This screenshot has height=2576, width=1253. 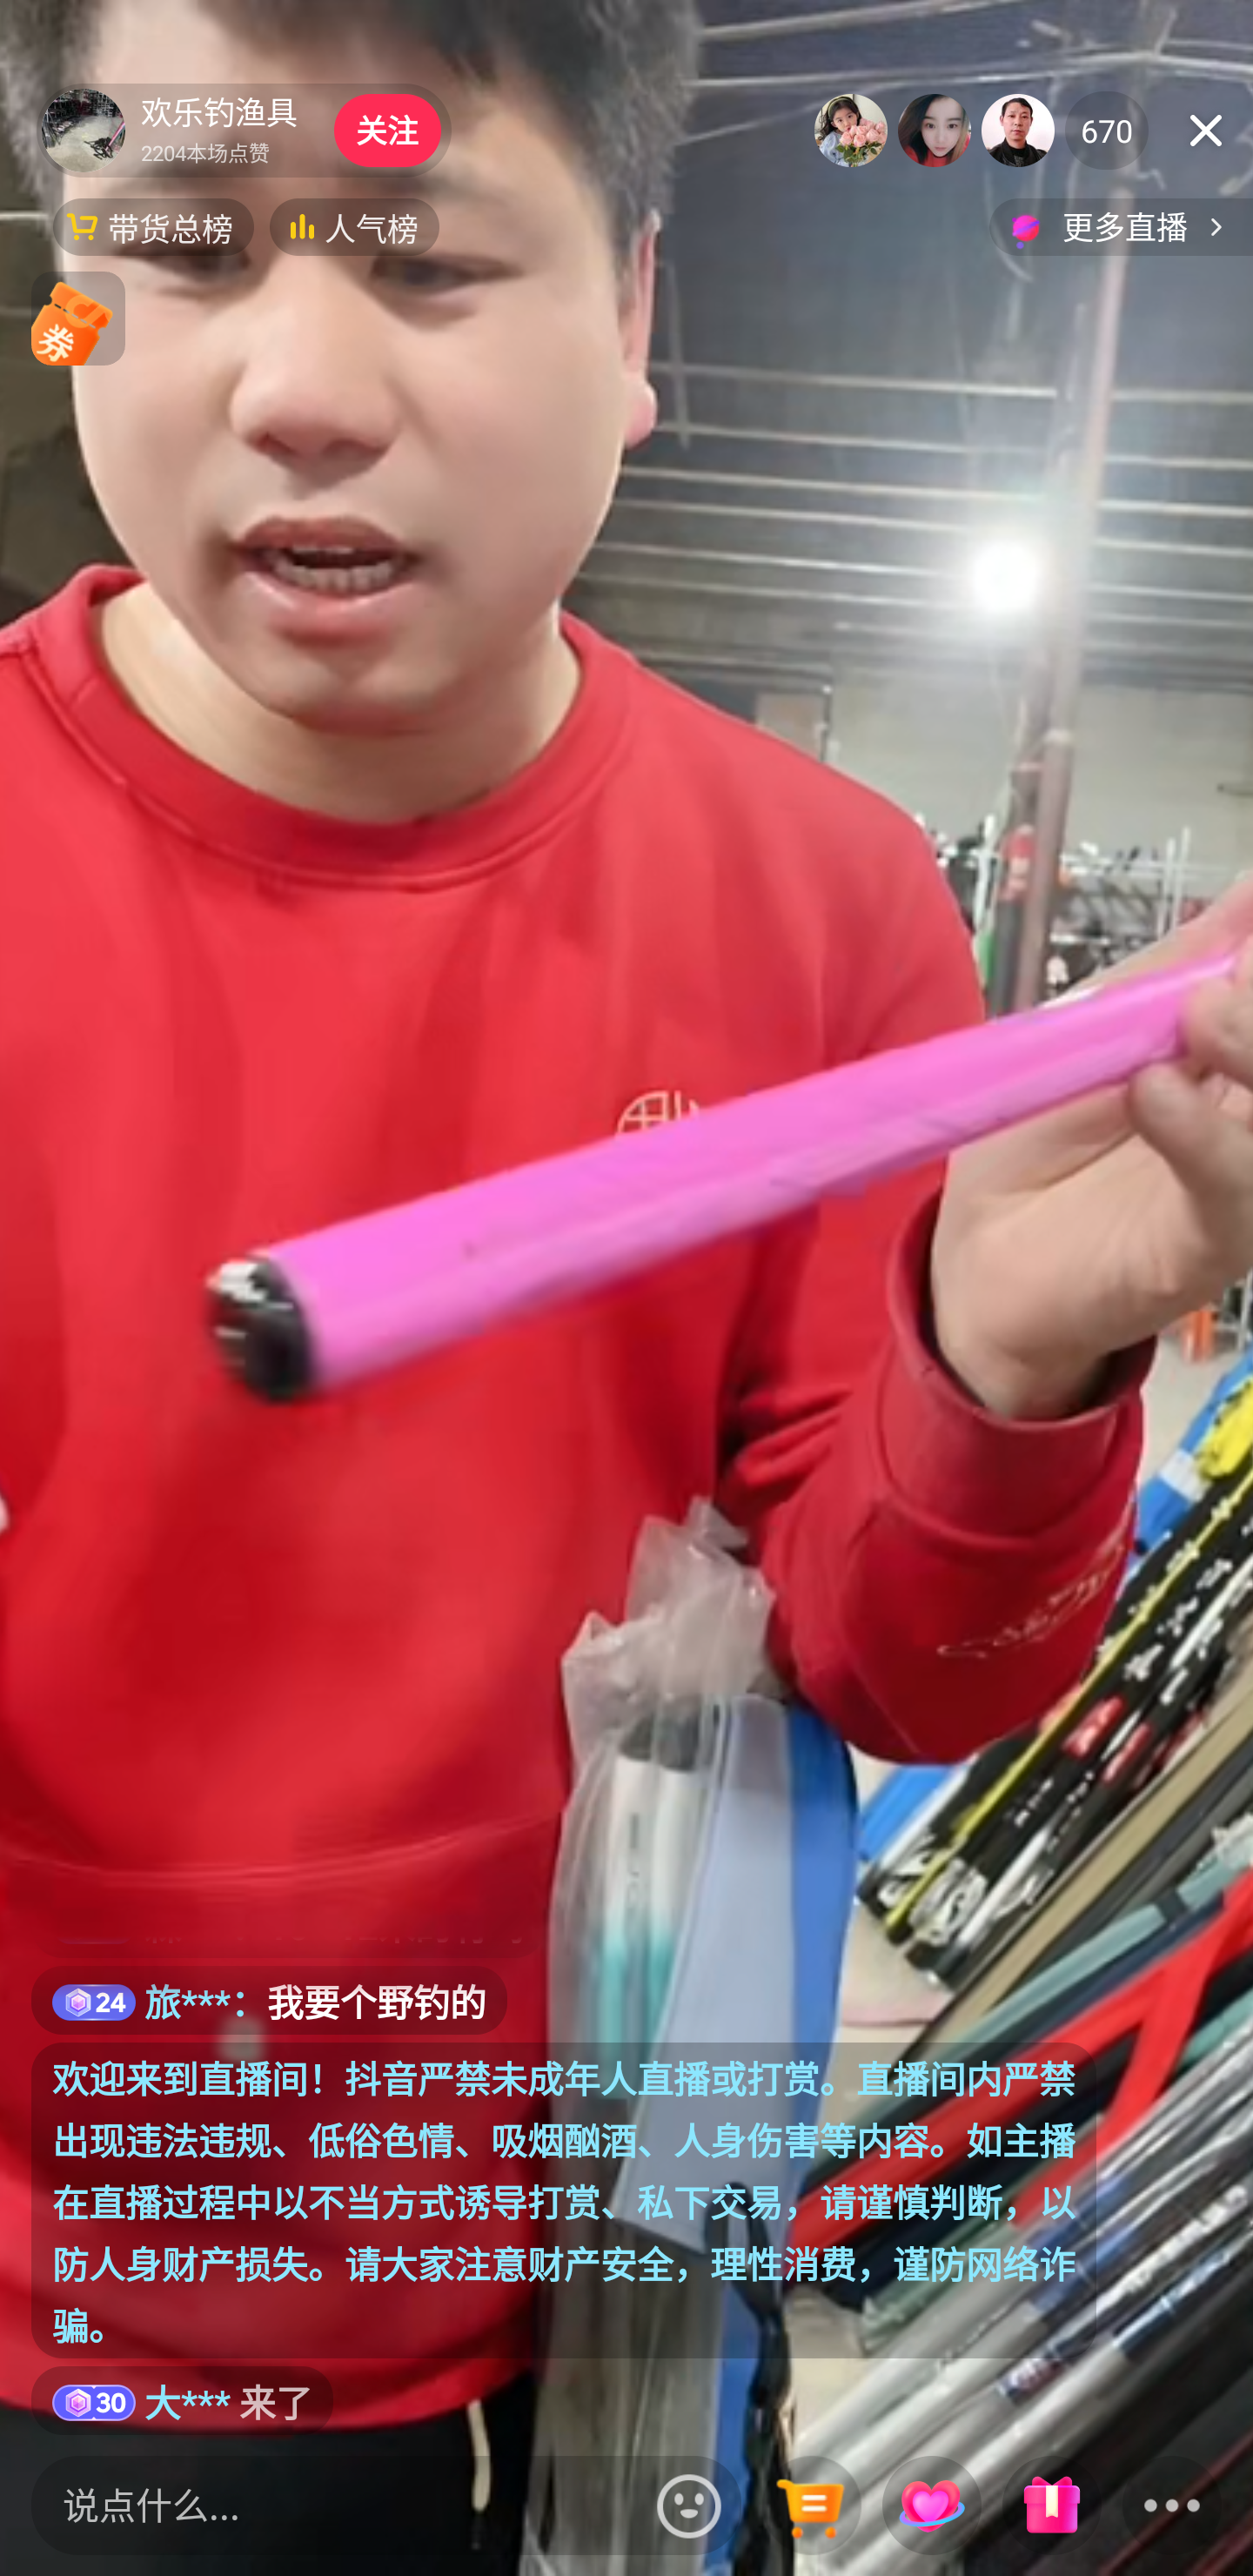 I want to click on 更多直播, so click(x=1121, y=226).